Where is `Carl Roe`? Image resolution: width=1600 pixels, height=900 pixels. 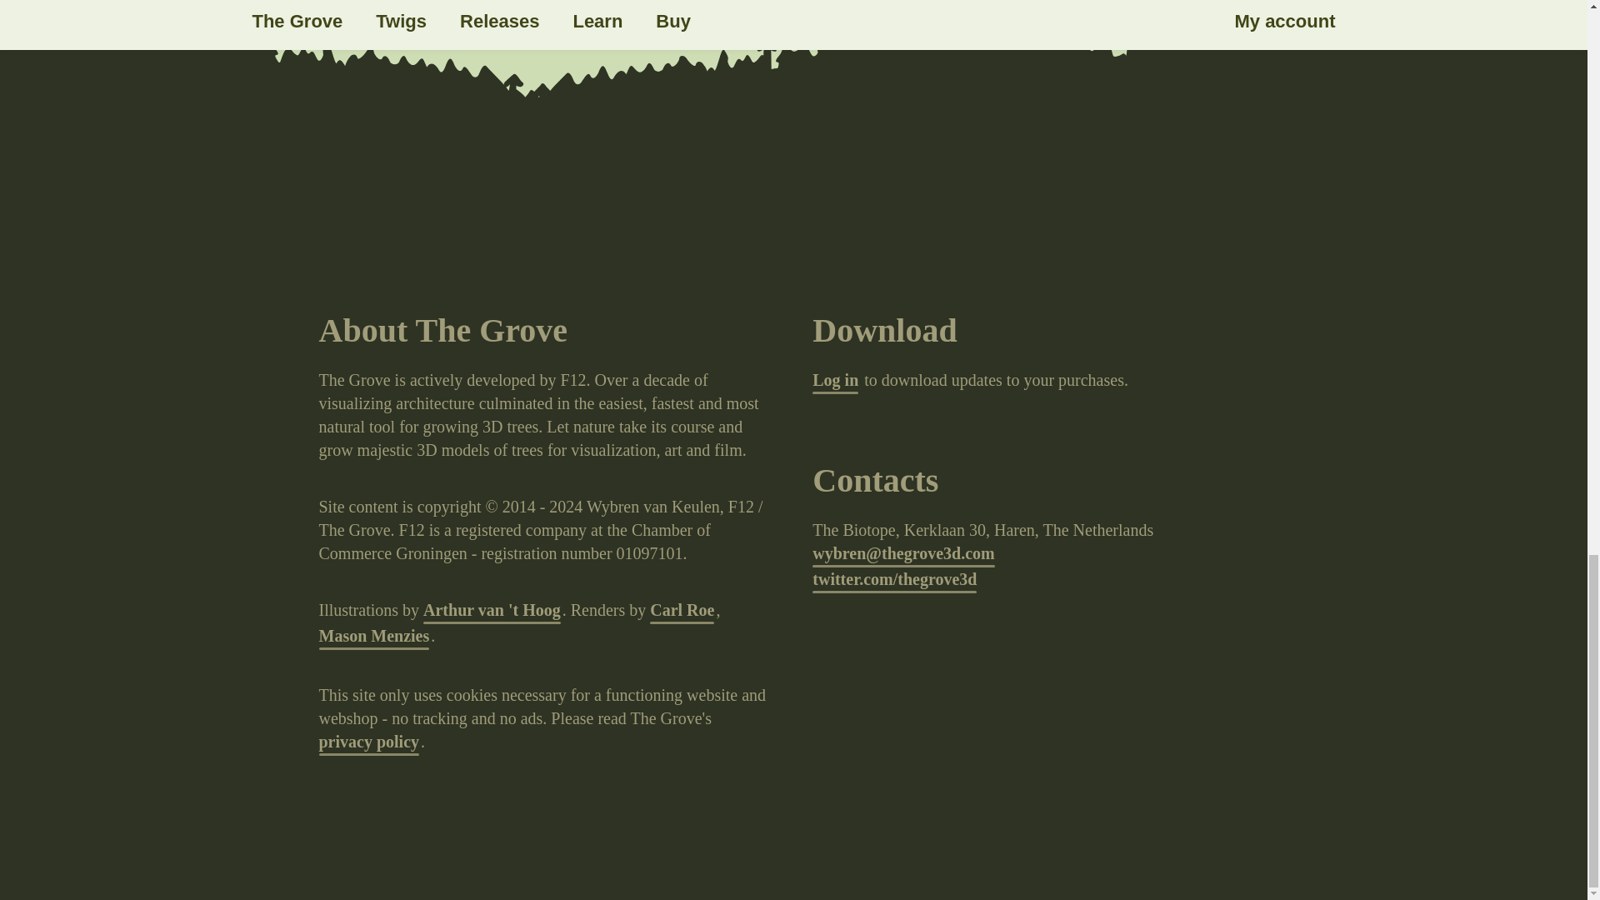 Carl Roe is located at coordinates (682, 612).